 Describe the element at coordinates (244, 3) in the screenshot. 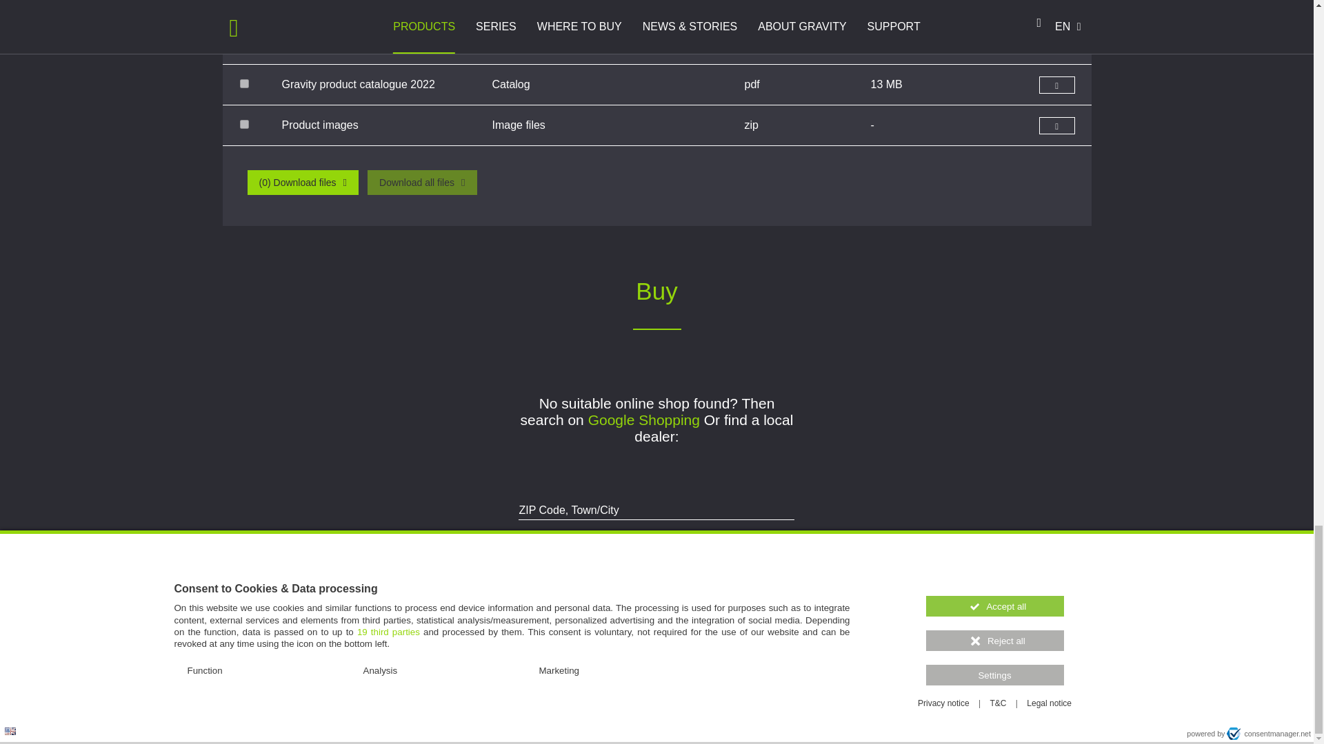

I see `-434474975` at that location.